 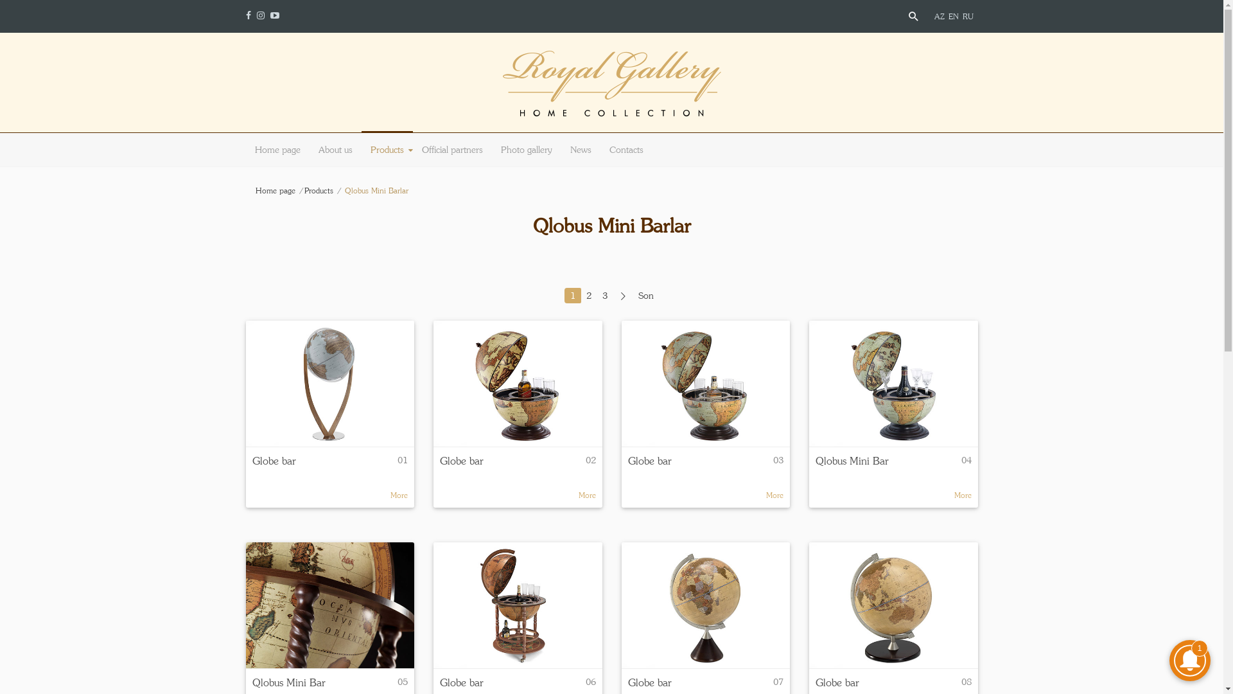 I want to click on Home page, so click(x=277, y=150).